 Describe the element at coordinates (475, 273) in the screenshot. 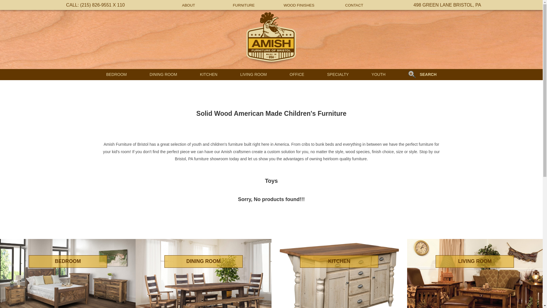

I see `LIVING ROOM` at that location.